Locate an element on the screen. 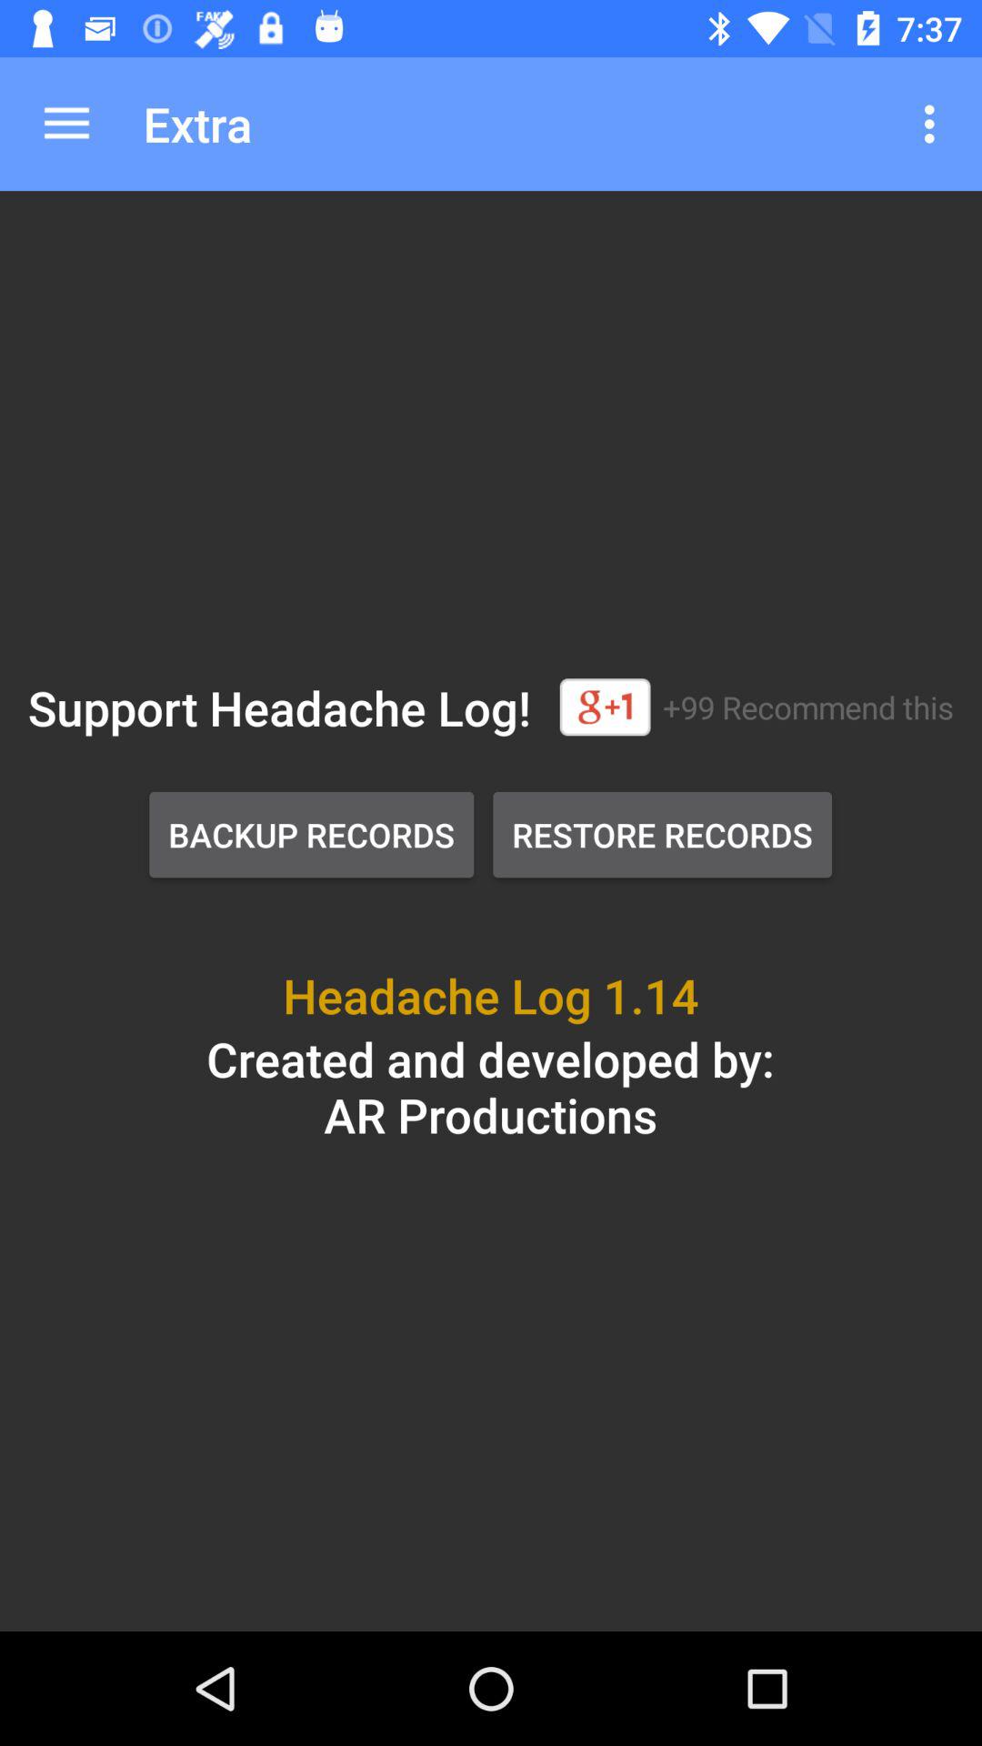 This screenshot has width=982, height=1746. tap icon next to backup records is located at coordinates (662, 835).